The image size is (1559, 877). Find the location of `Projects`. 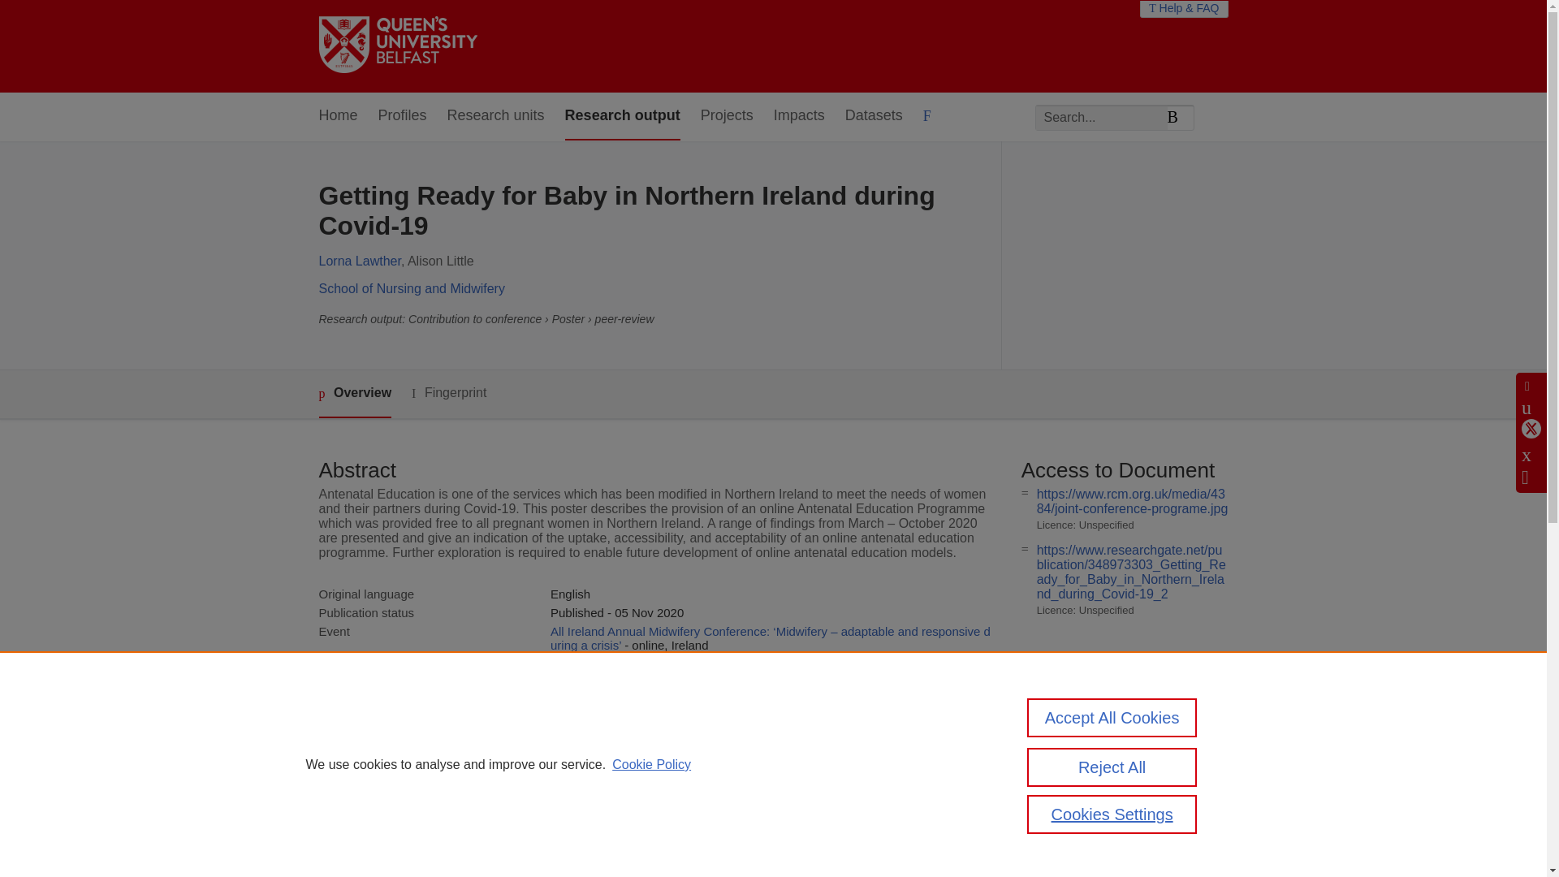

Projects is located at coordinates (726, 116).